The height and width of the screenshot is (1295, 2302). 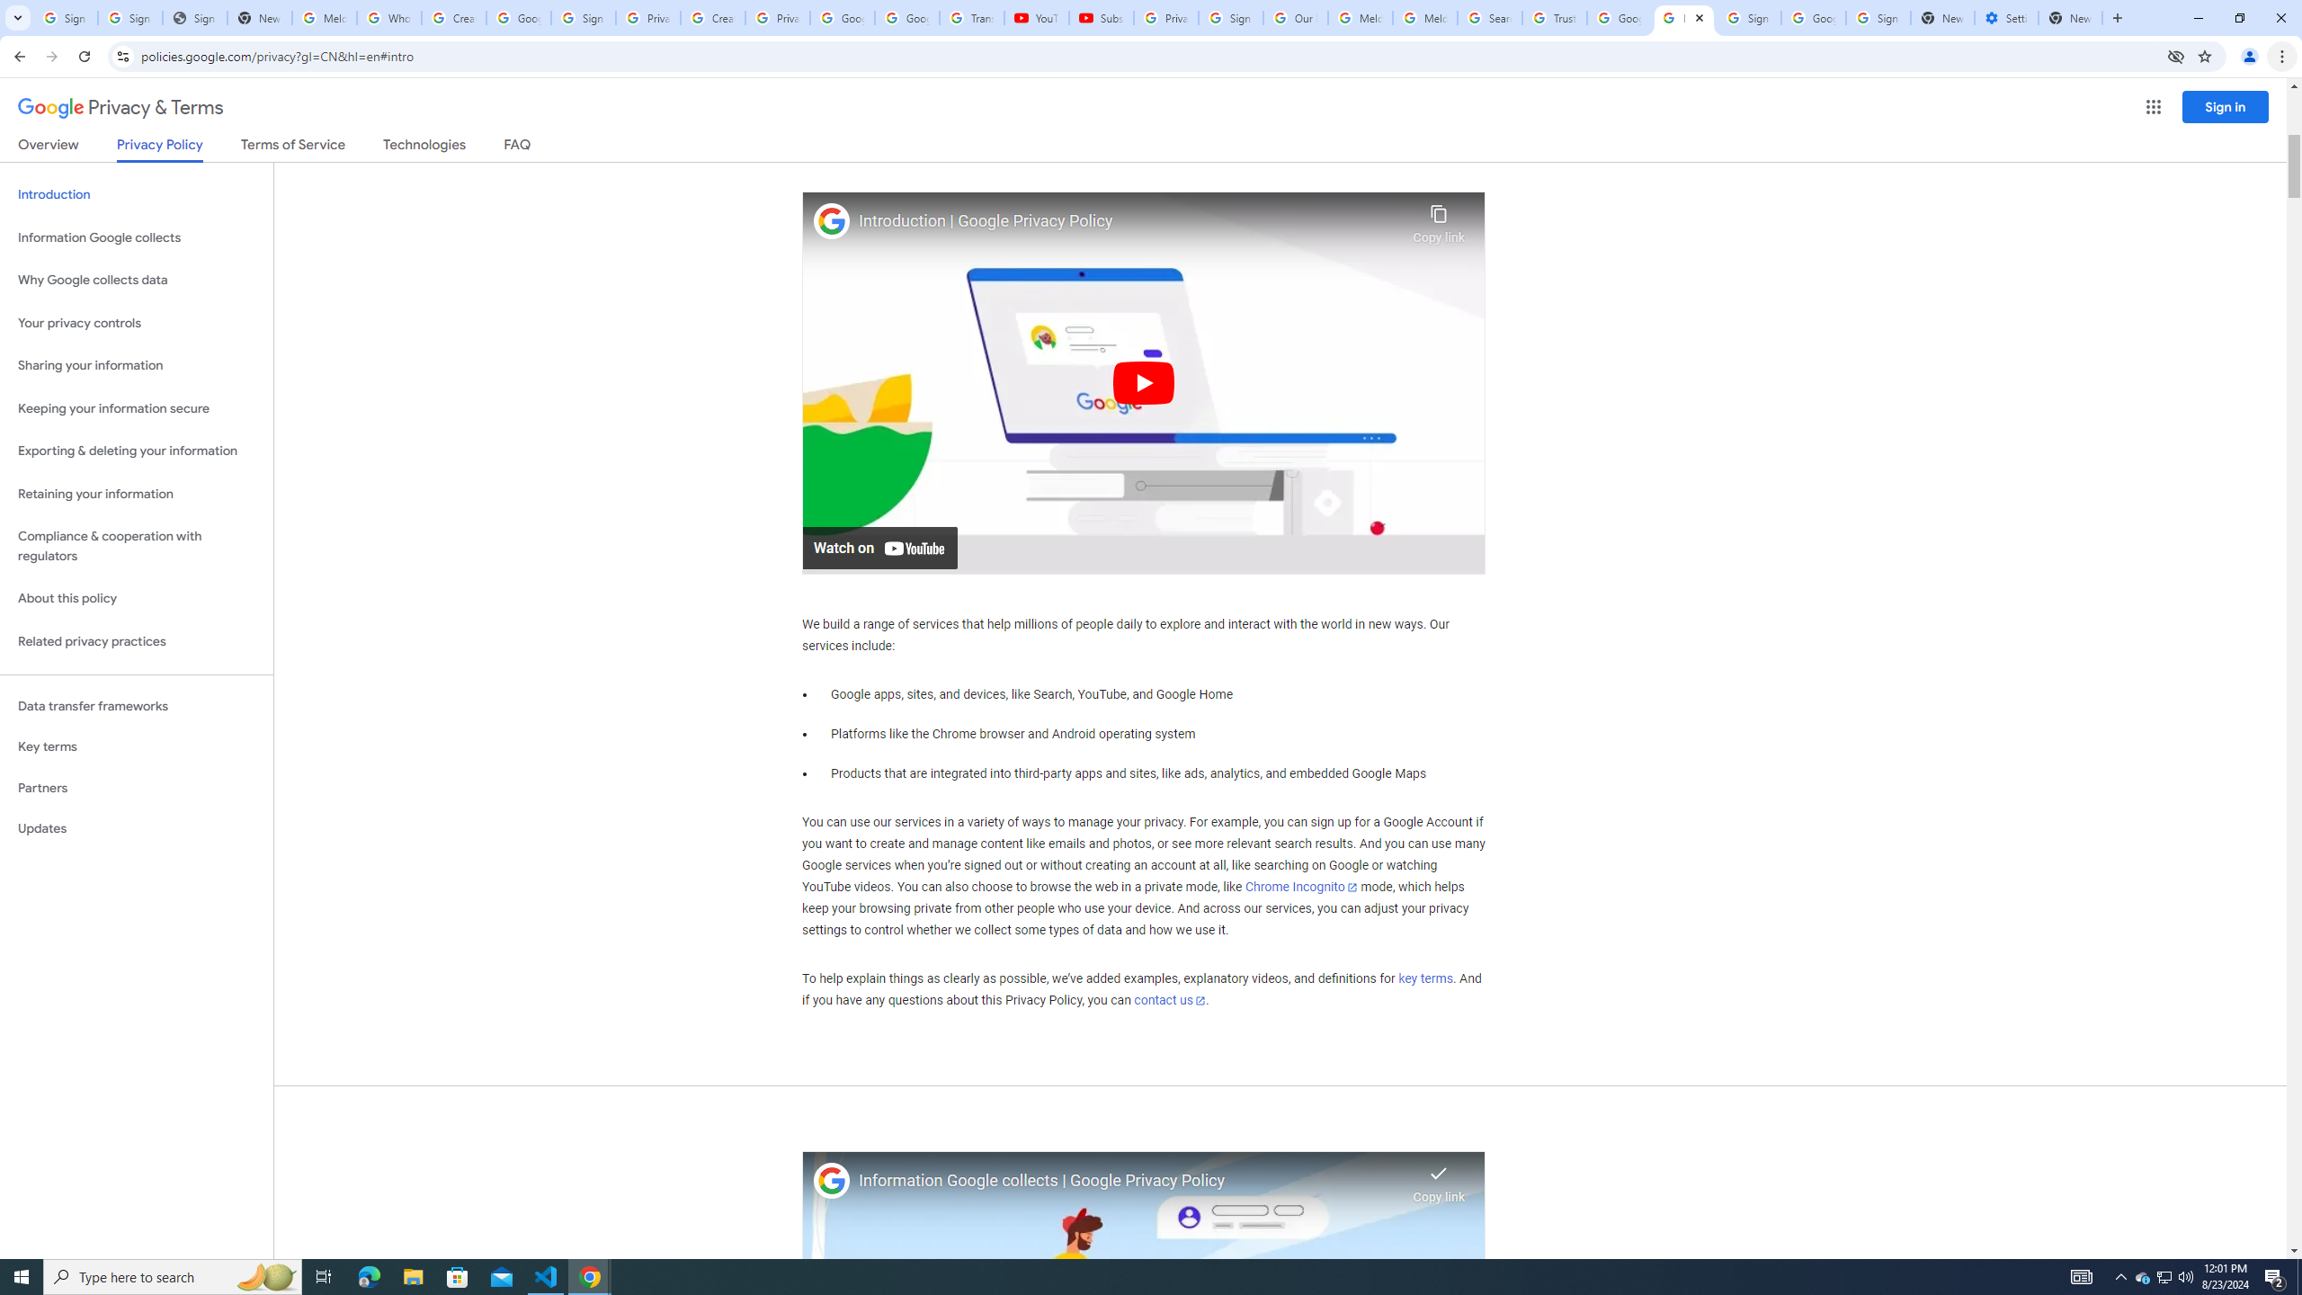 I want to click on Sharing your information, so click(x=137, y=365).